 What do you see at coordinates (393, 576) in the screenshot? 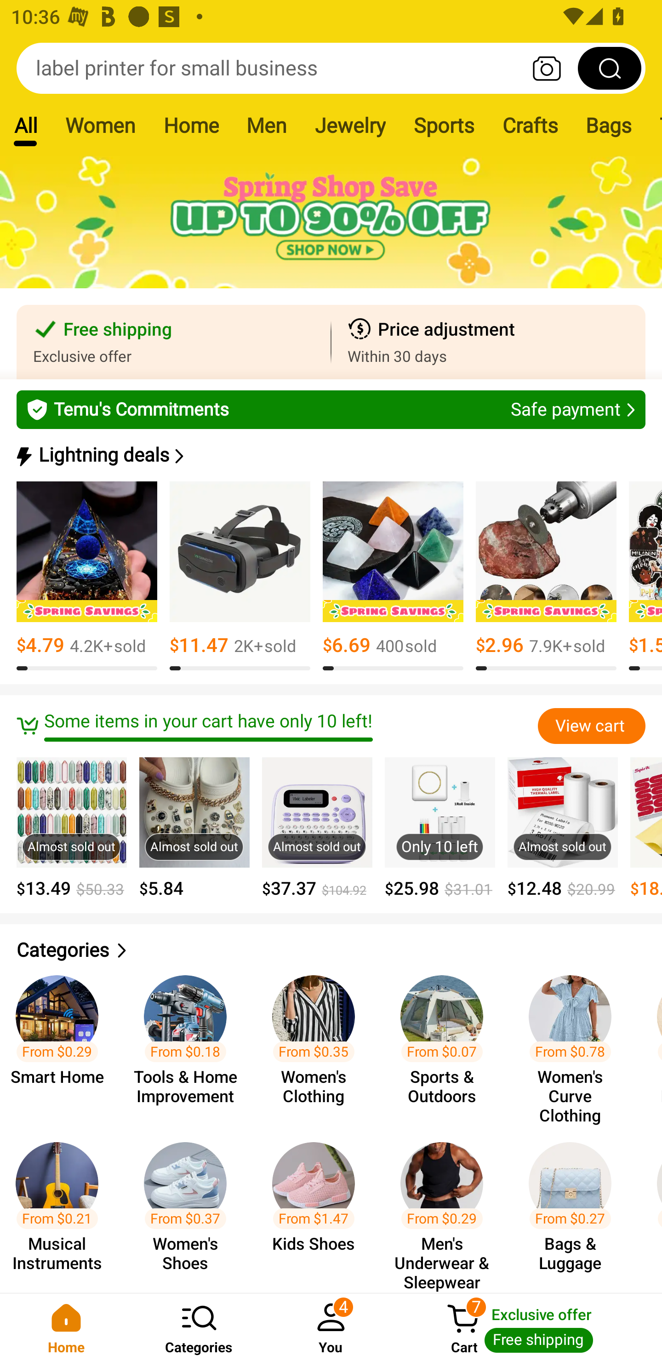
I see `$6.69 400￼sold 8.0` at bounding box center [393, 576].